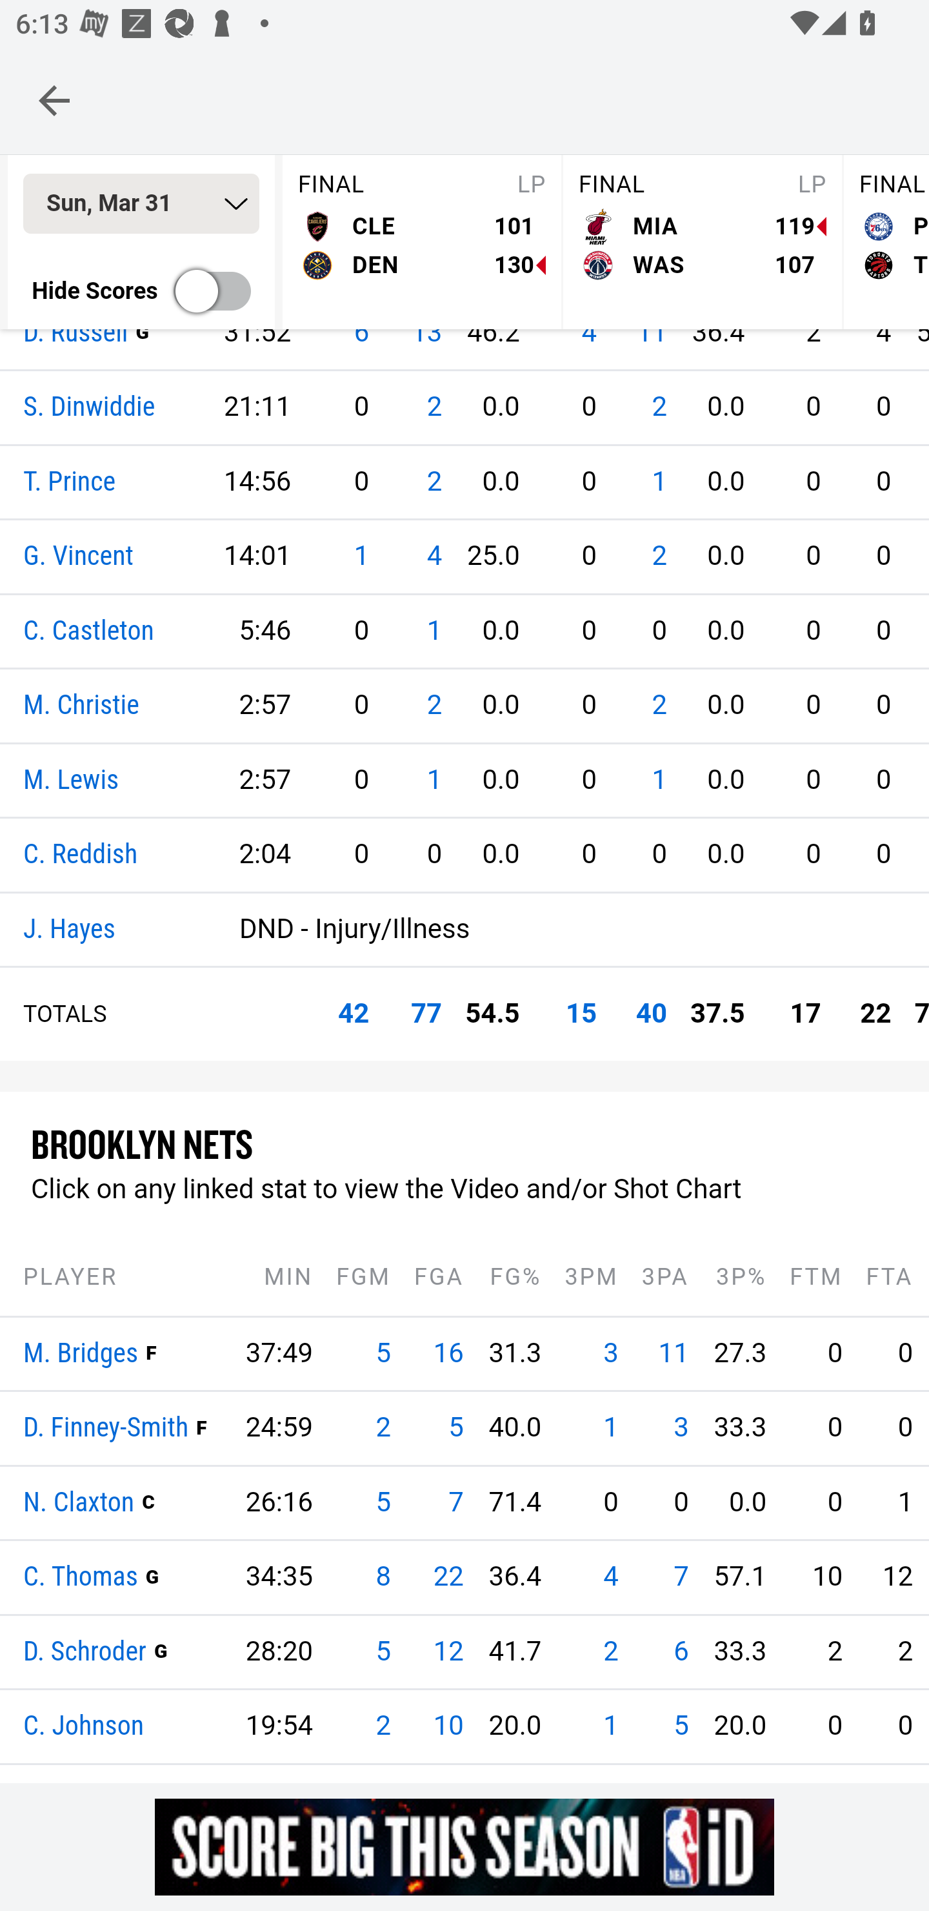 The image size is (929, 1911). What do you see at coordinates (81, 706) in the screenshot?
I see `M. Christie M .  Christie` at bounding box center [81, 706].